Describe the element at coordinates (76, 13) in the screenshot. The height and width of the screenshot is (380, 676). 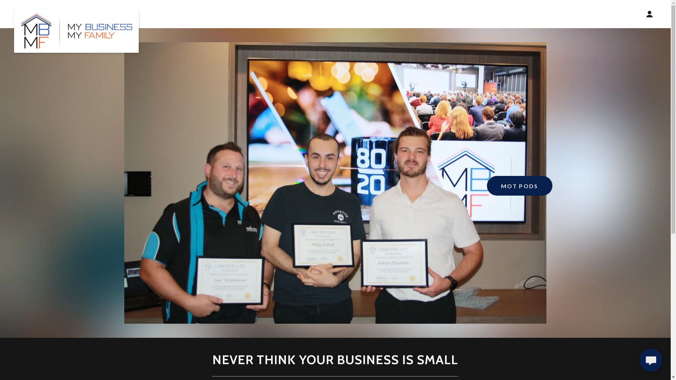
I see `My Business  My Family` at that location.